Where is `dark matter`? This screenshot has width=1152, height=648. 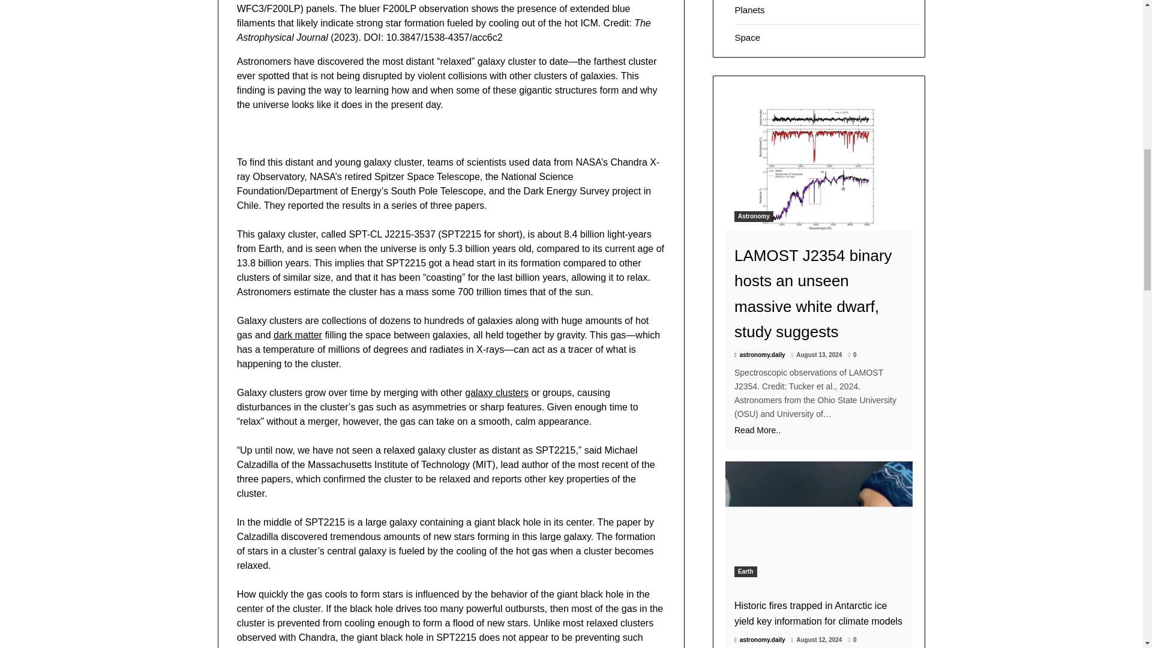
dark matter is located at coordinates (298, 335).